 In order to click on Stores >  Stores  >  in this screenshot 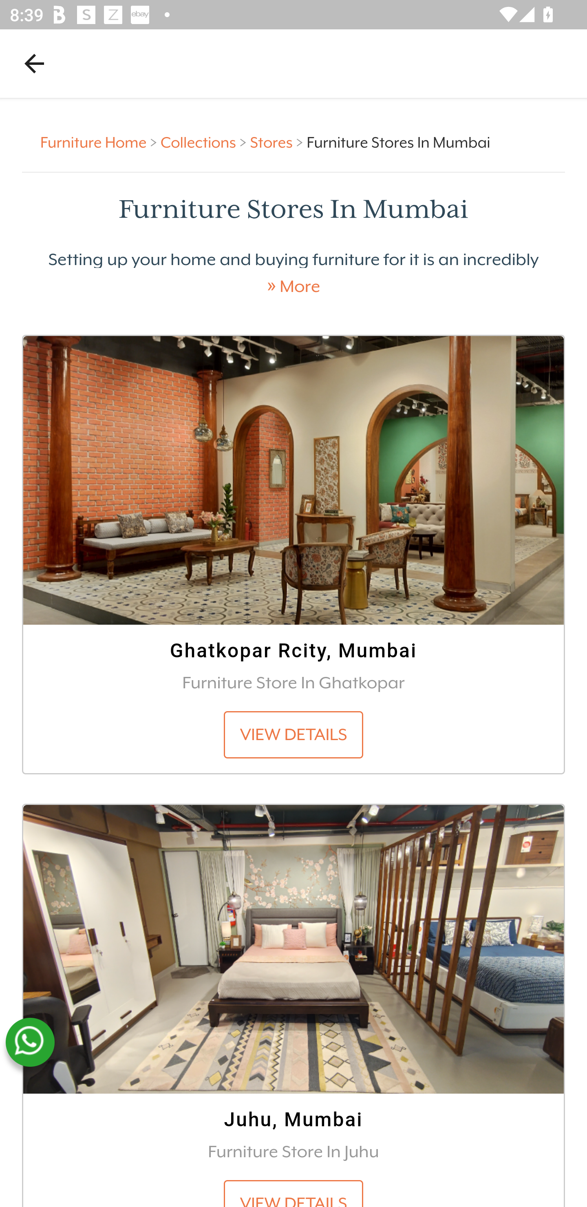, I will do `click(278, 142)`.